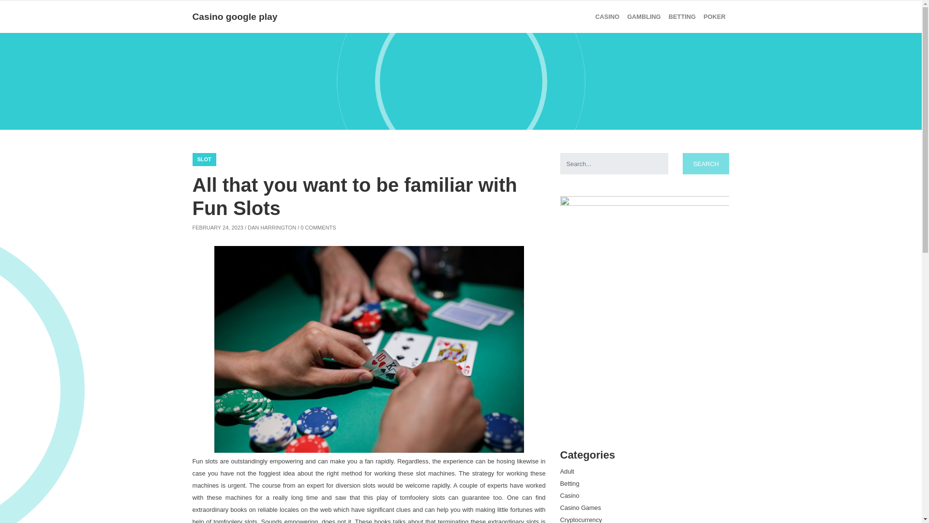 The height and width of the screenshot is (523, 929). What do you see at coordinates (714, 16) in the screenshot?
I see `POKER` at bounding box center [714, 16].